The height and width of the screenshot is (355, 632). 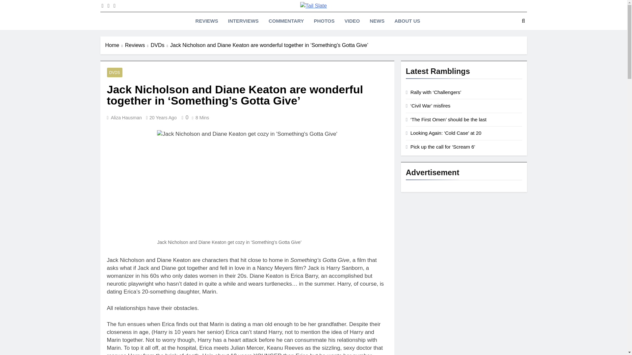 What do you see at coordinates (163, 118) in the screenshot?
I see `20 Years Ago` at bounding box center [163, 118].